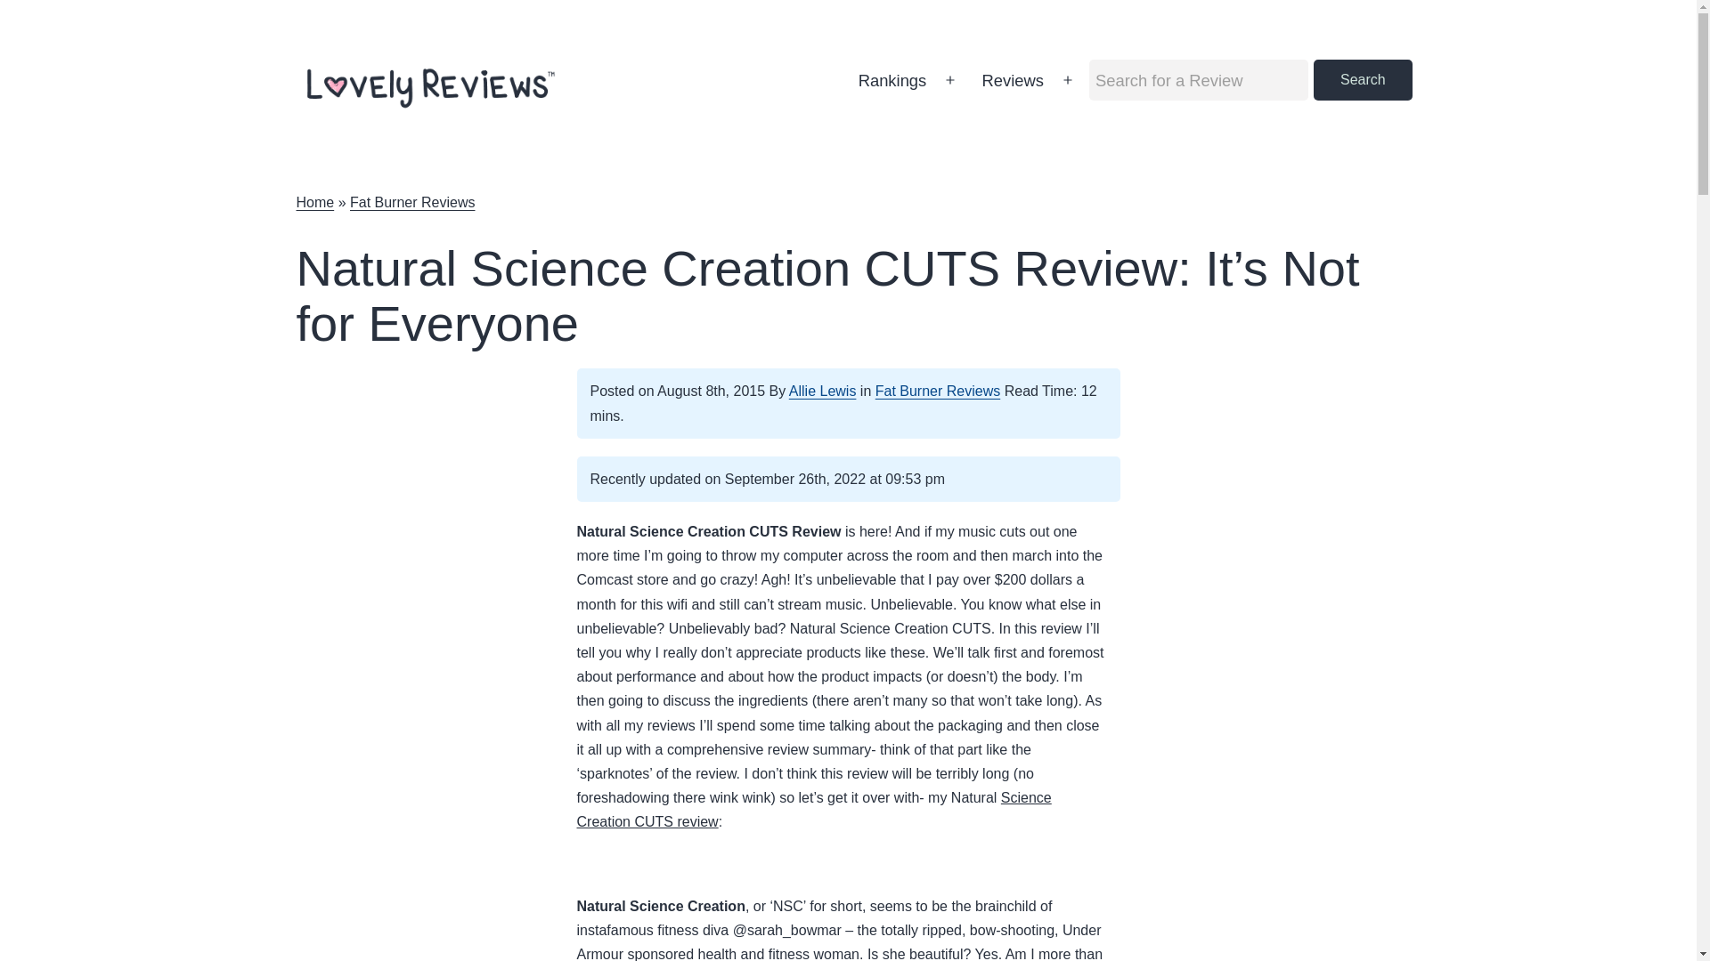 This screenshot has height=961, width=1710. Describe the element at coordinates (314, 203) in the screenshot. I see `Home` at that location.